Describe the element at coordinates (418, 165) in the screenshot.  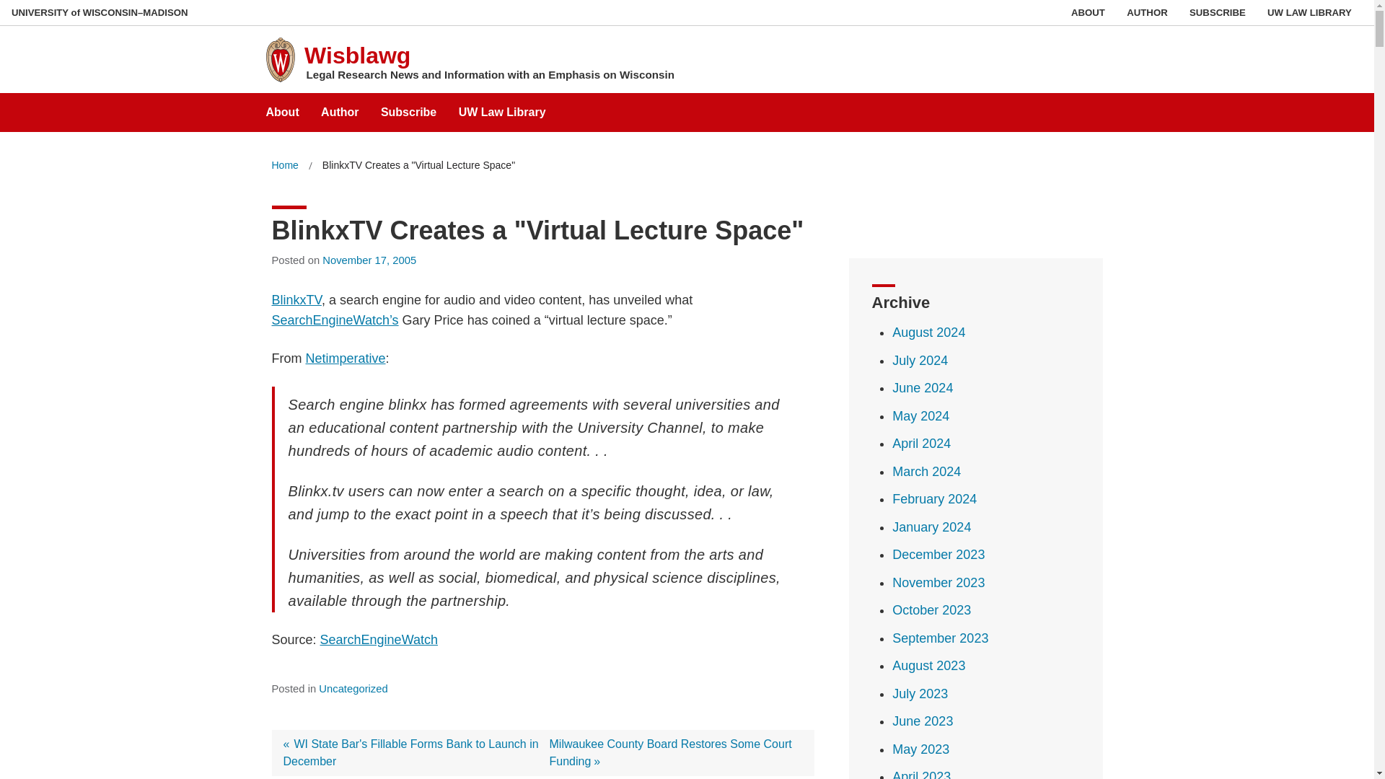
I see `BlinkxTV Creates a "Virtual Lecture Space"` at that location.